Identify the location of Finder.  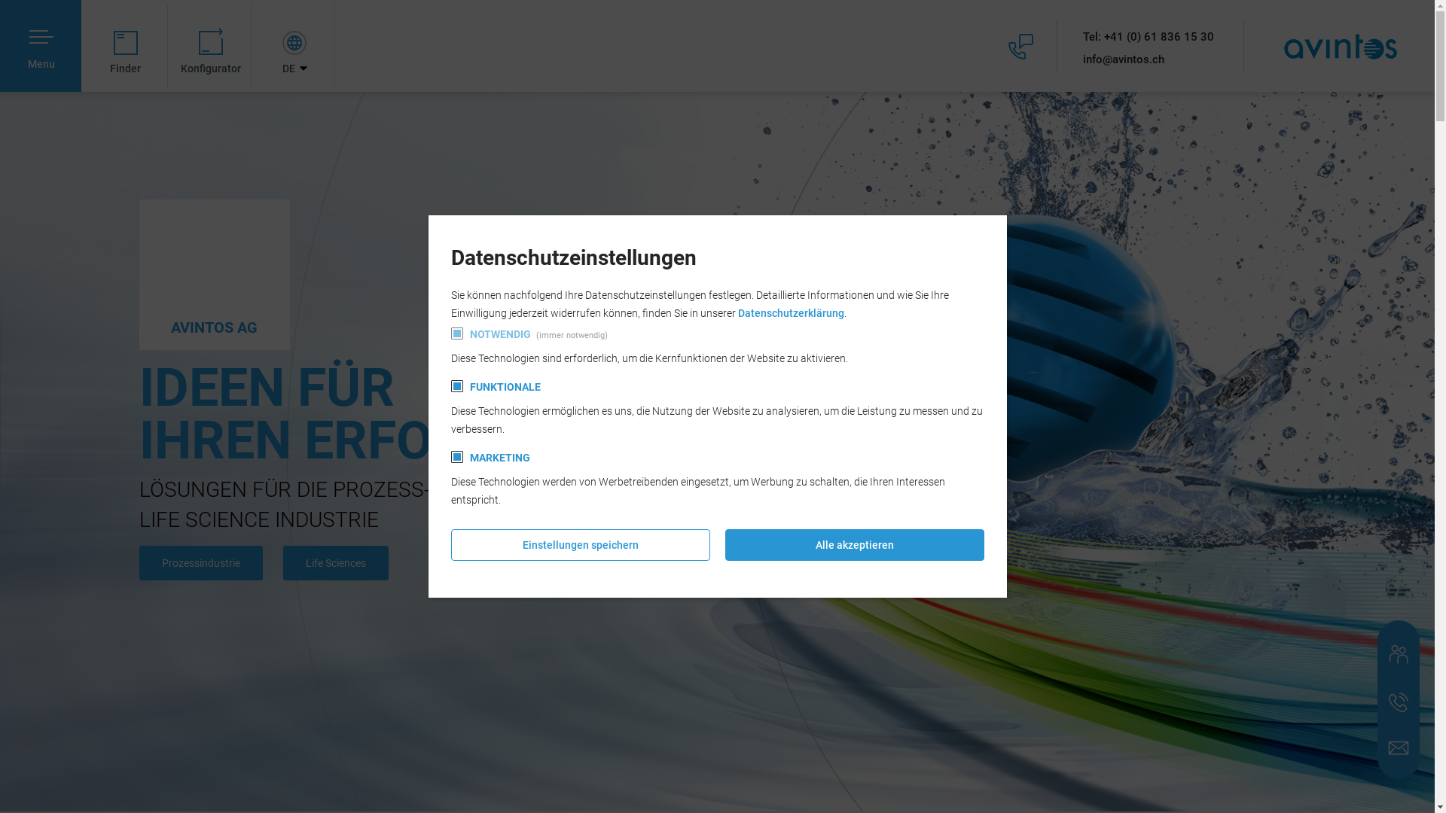
(126, 46).